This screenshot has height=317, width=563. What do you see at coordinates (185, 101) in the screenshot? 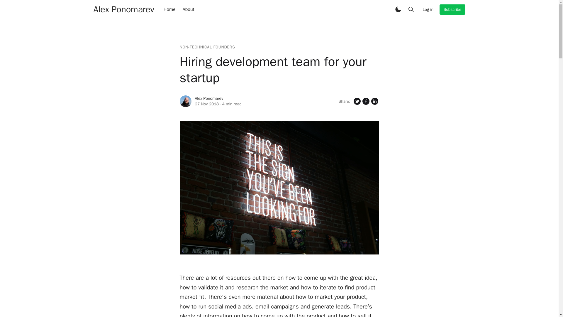
I see `Go to the profile of Alex Ponomarev` at bounding box center [185, 101].